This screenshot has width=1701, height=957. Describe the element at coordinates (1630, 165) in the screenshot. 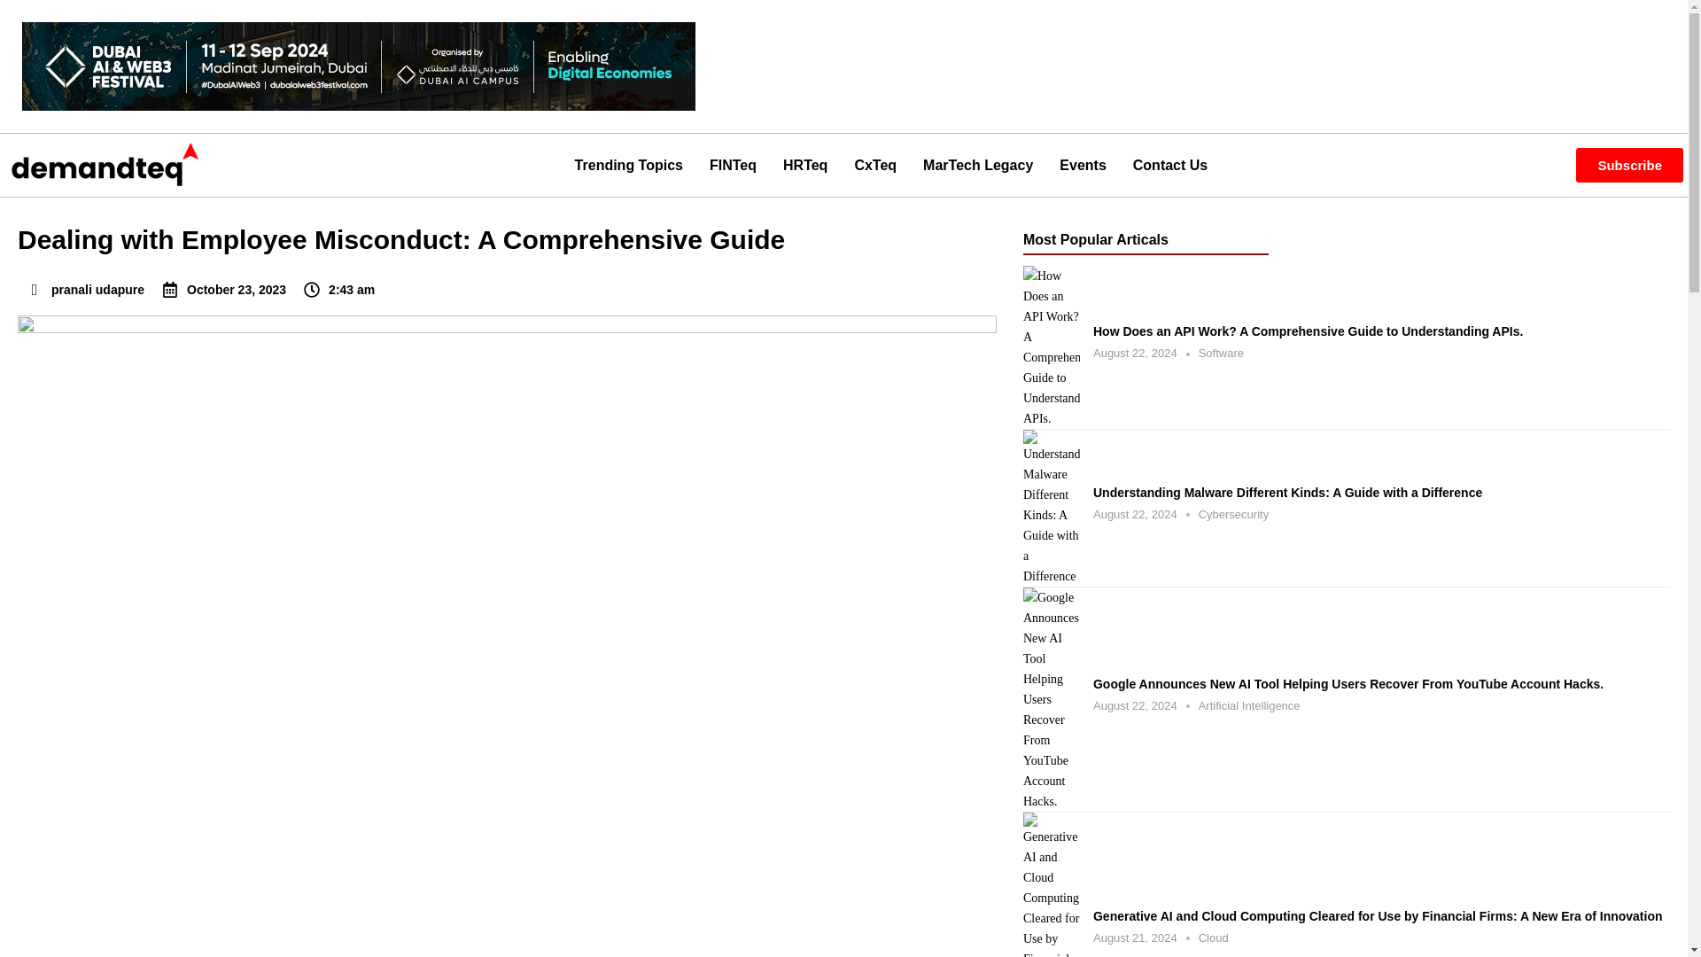

I see `Subscribe` at that location.